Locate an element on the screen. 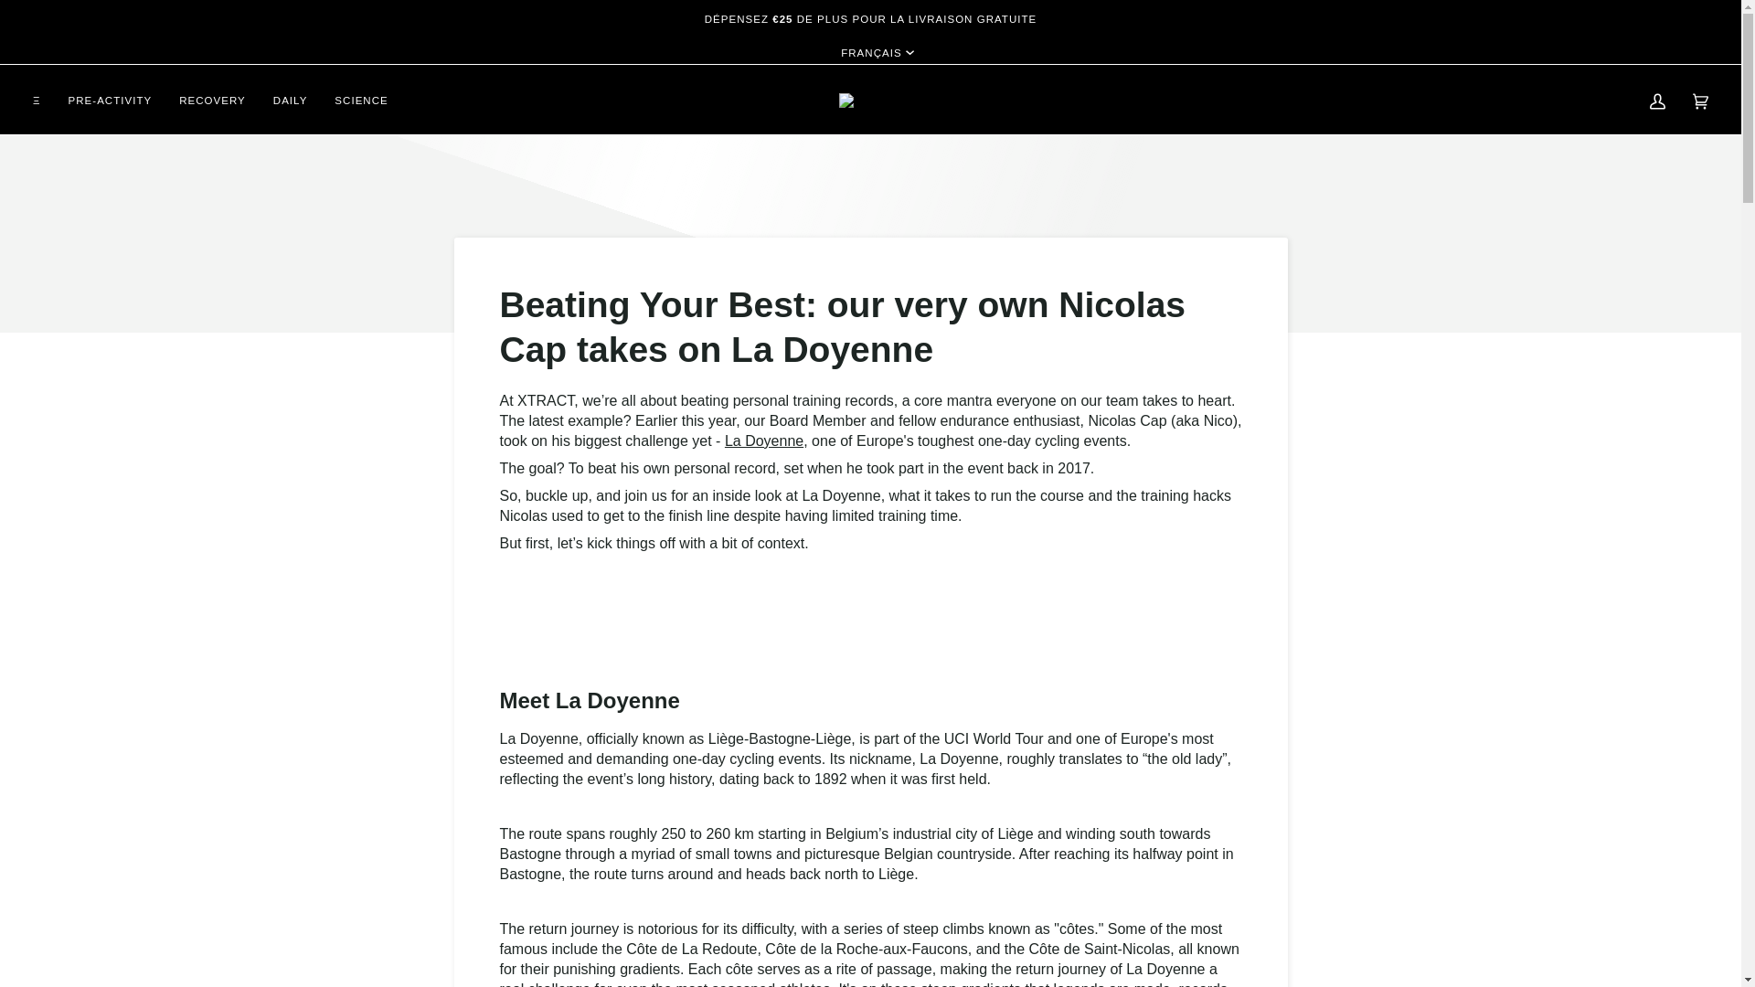 The width and height of the screenshot is (1755, 987). DAILY is located at coordinates (291, 101).